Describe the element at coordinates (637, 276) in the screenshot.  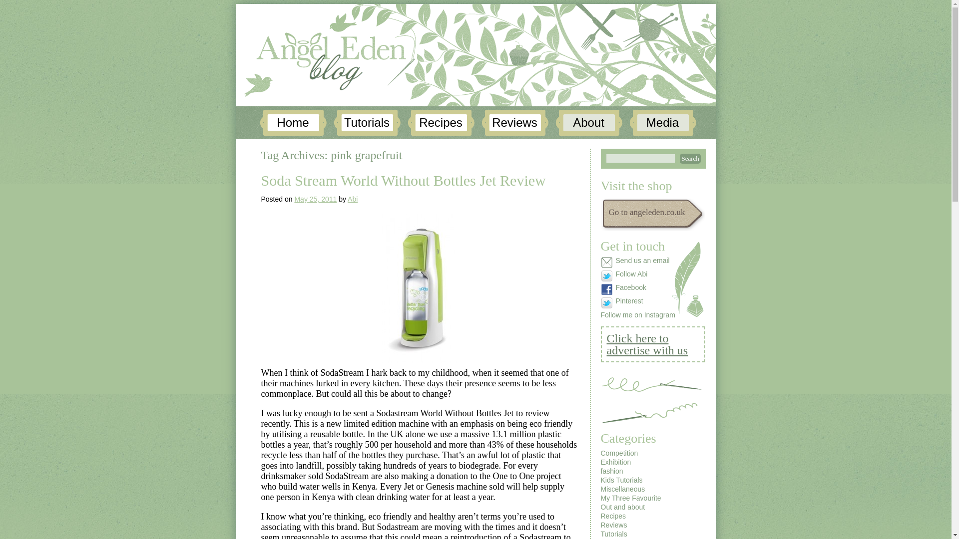
I see `Follow Abi` at that location.